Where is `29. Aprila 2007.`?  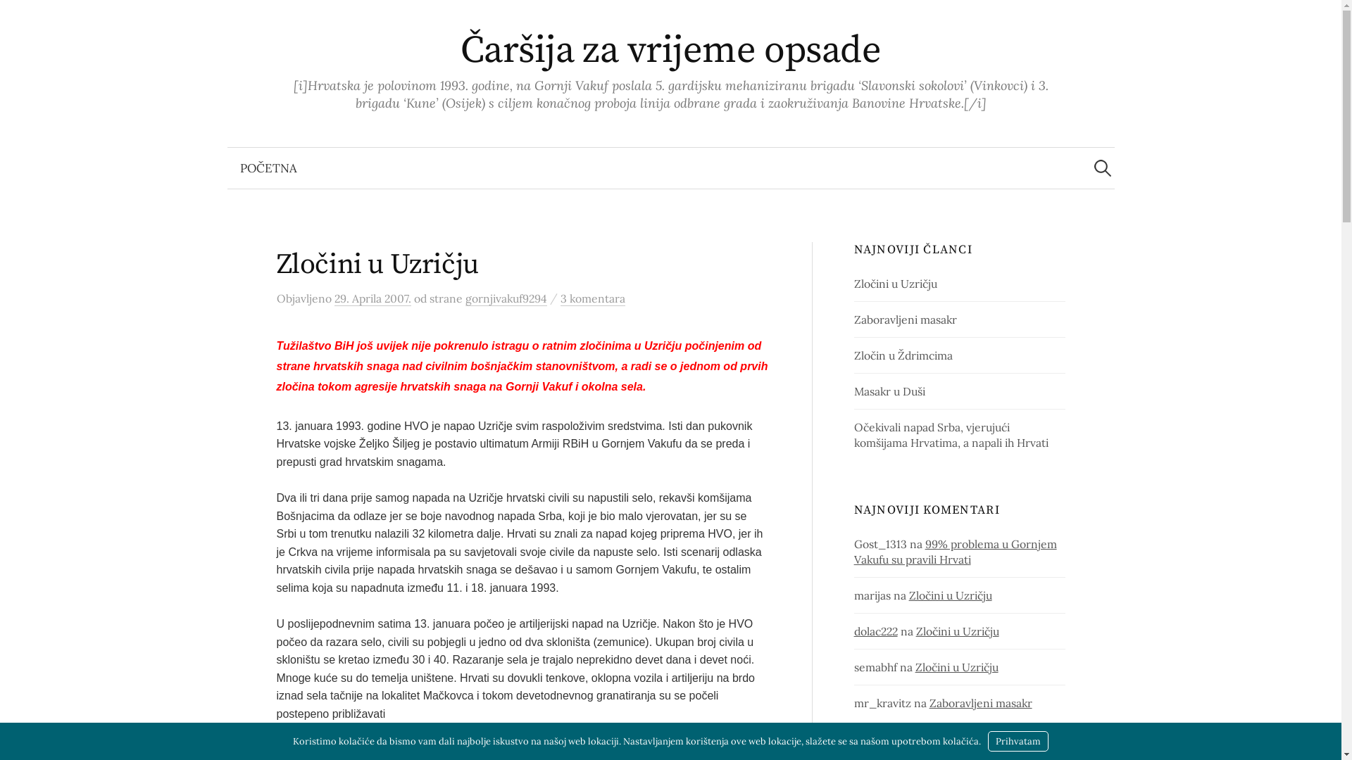
29. Aprila 2007. is located at coordinates (372, 298).